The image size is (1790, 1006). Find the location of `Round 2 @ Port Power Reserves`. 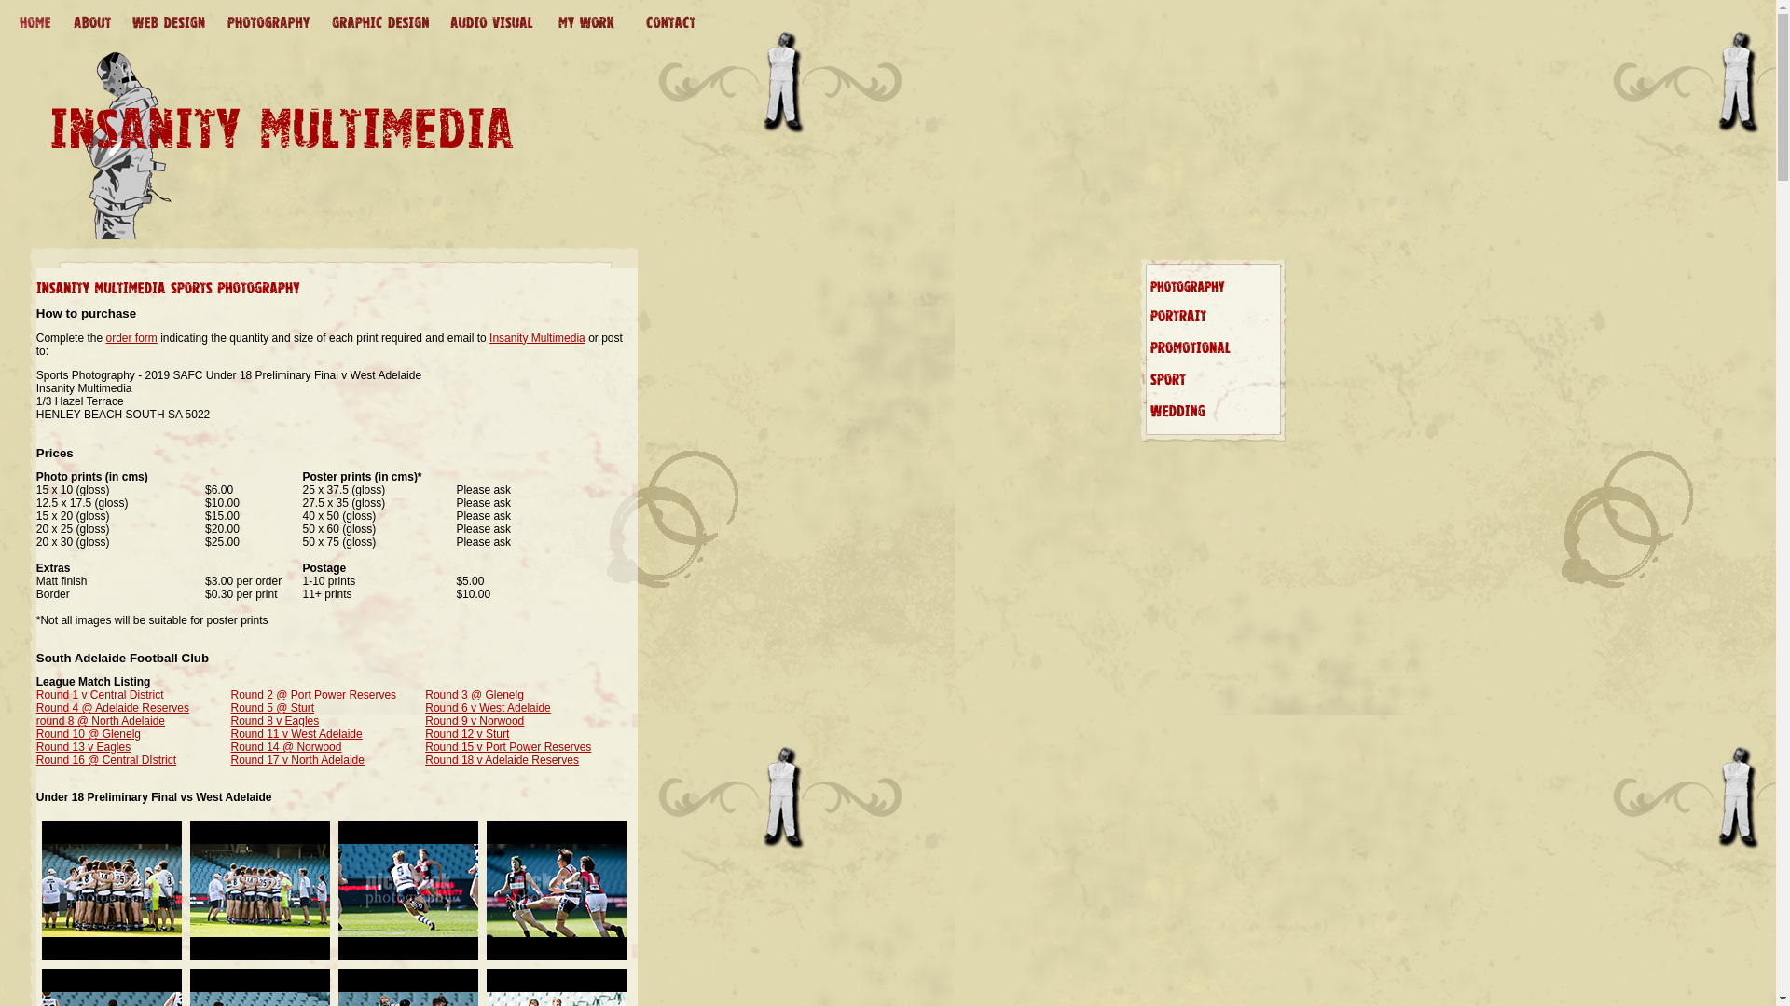

Round 2 @ Port Power Reserves is located at coordinates (314, 695).